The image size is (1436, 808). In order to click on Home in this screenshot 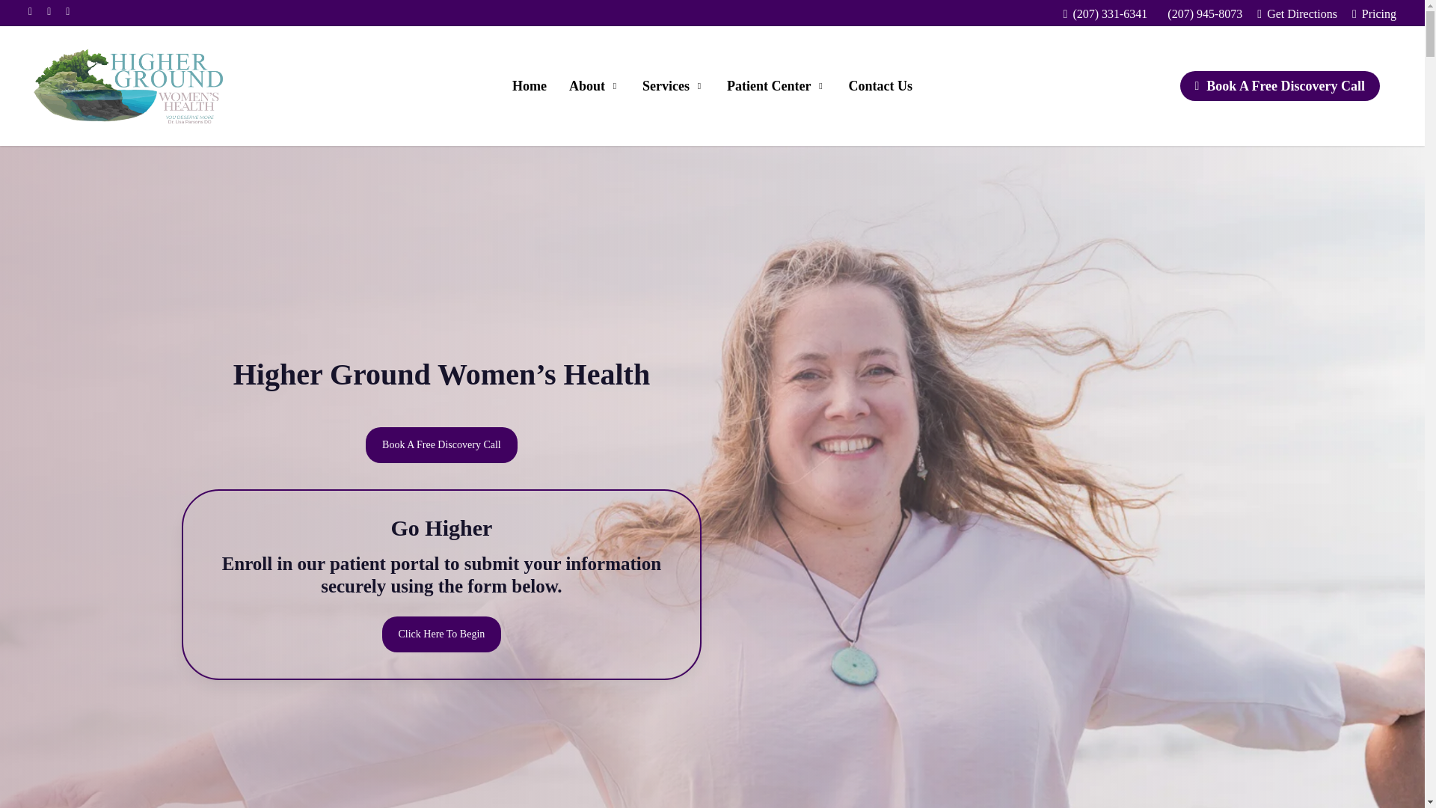, I will do `click(530, 85)`.